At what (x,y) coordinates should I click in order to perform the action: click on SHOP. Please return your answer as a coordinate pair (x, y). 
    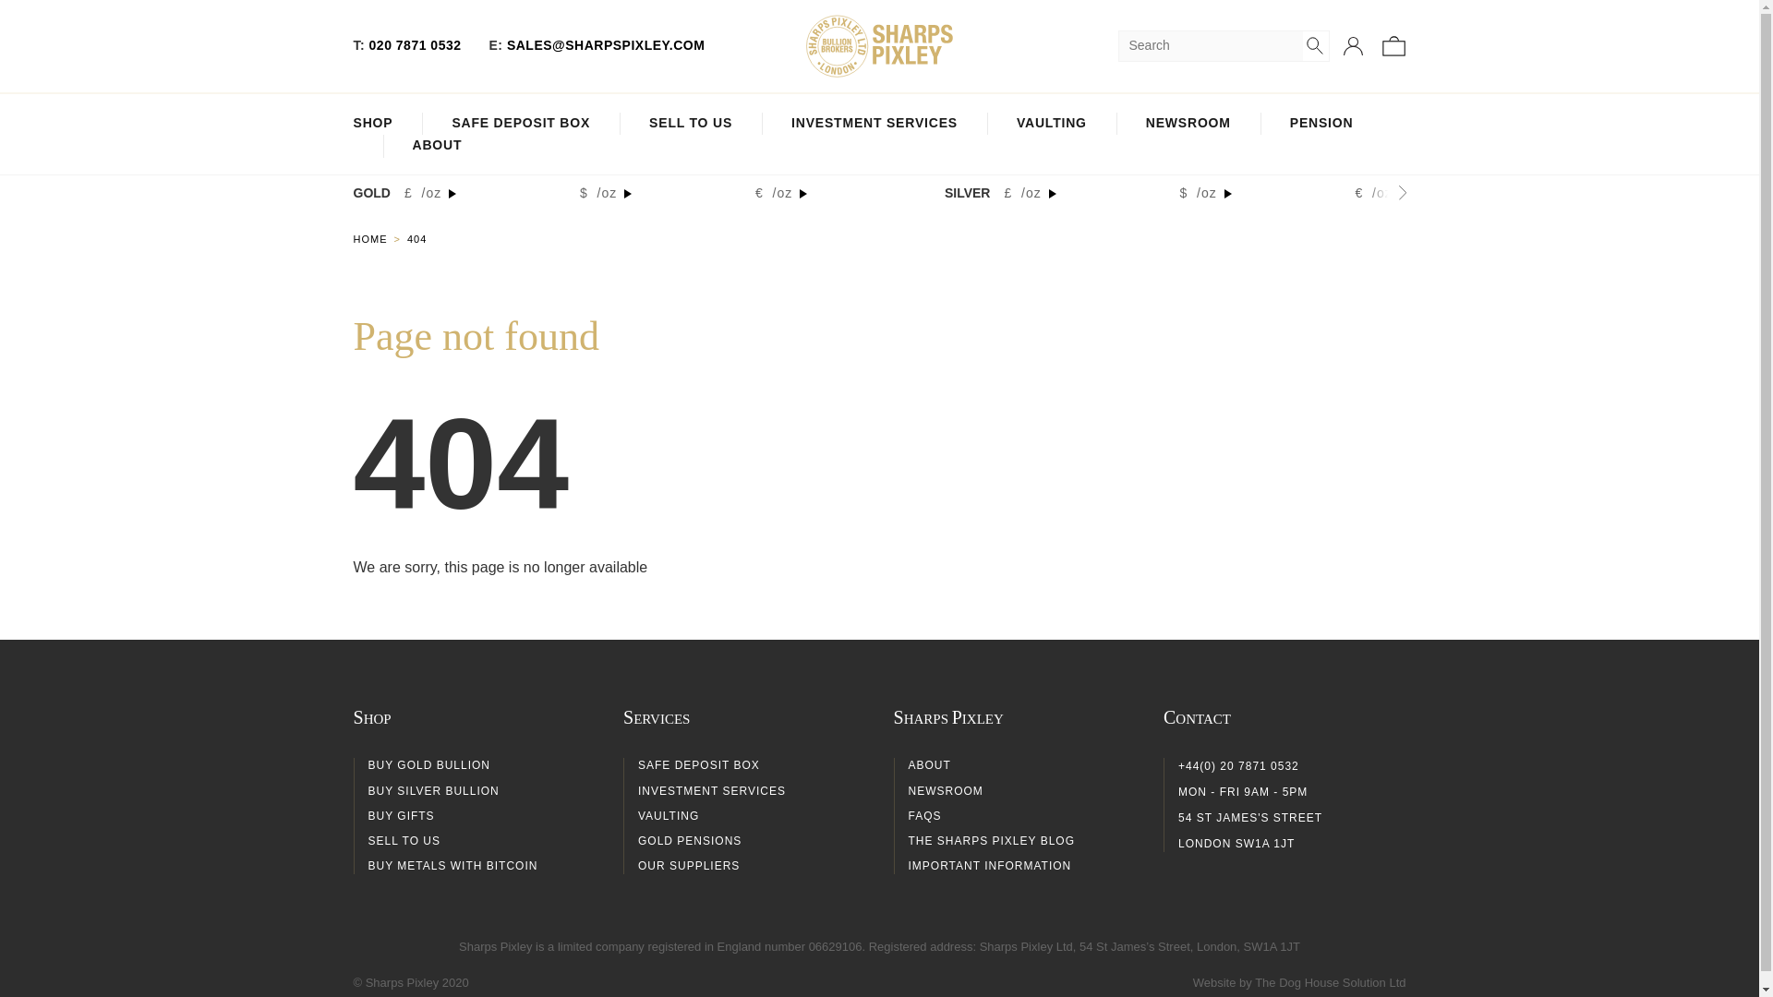
    Looking at the image, I should click on (372, 124).